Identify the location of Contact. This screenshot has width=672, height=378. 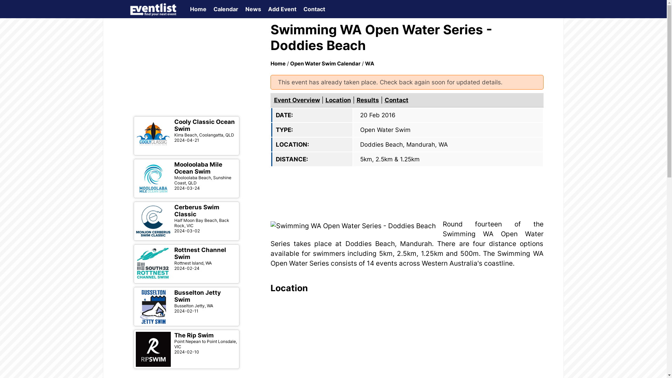
(314, 9).